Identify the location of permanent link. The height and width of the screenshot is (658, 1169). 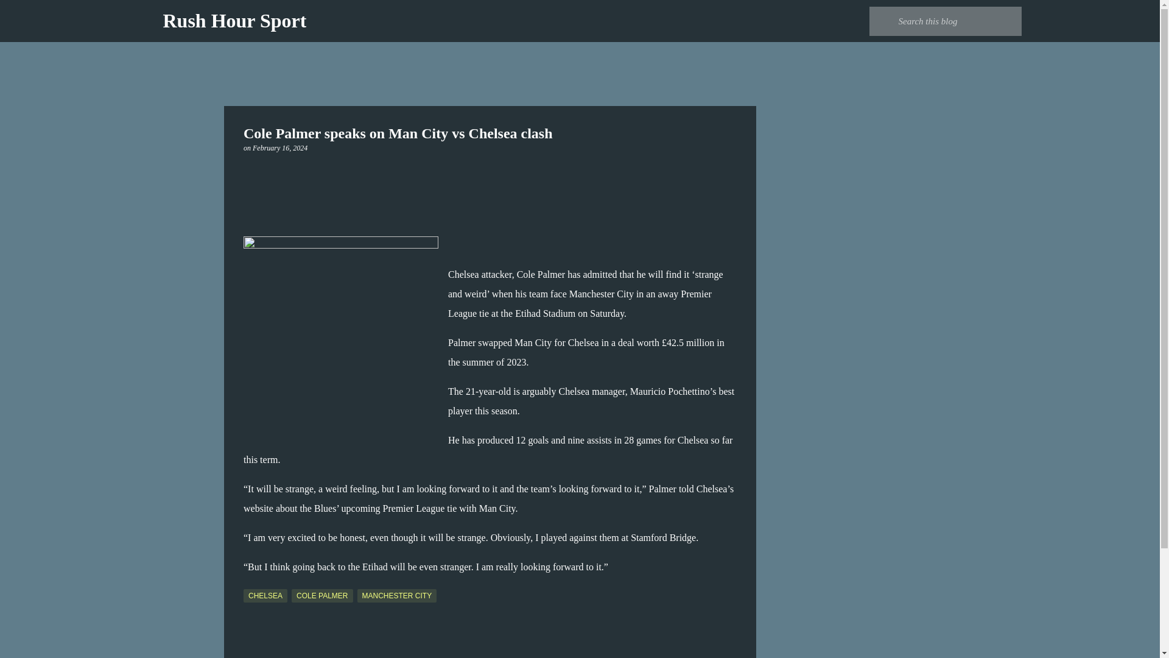
(279, 147).